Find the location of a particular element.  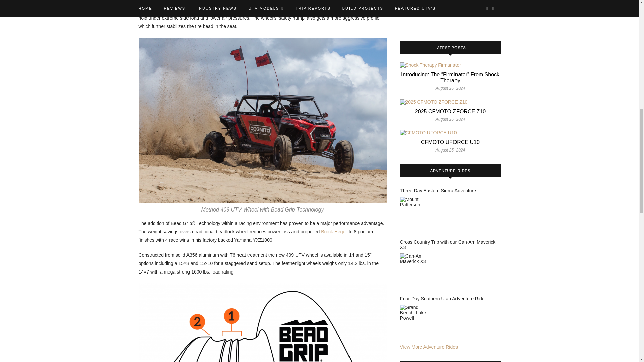

Brock Heger is located at coordinates (334, 231).